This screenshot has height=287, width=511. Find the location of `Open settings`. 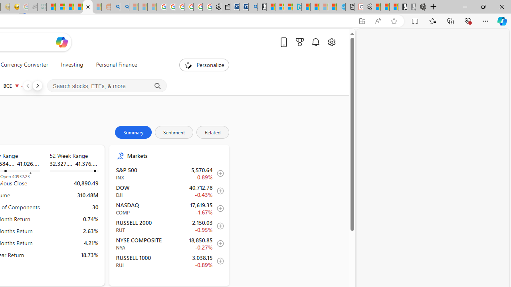

Open settings is located at coordinates (331, 42).